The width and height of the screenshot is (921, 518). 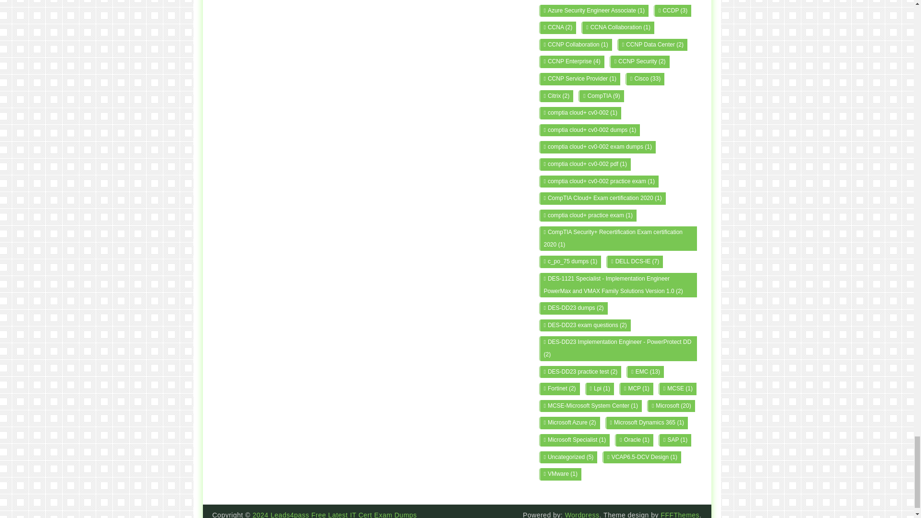 I want to click on FFF Themes, so click(x=679, y=514).